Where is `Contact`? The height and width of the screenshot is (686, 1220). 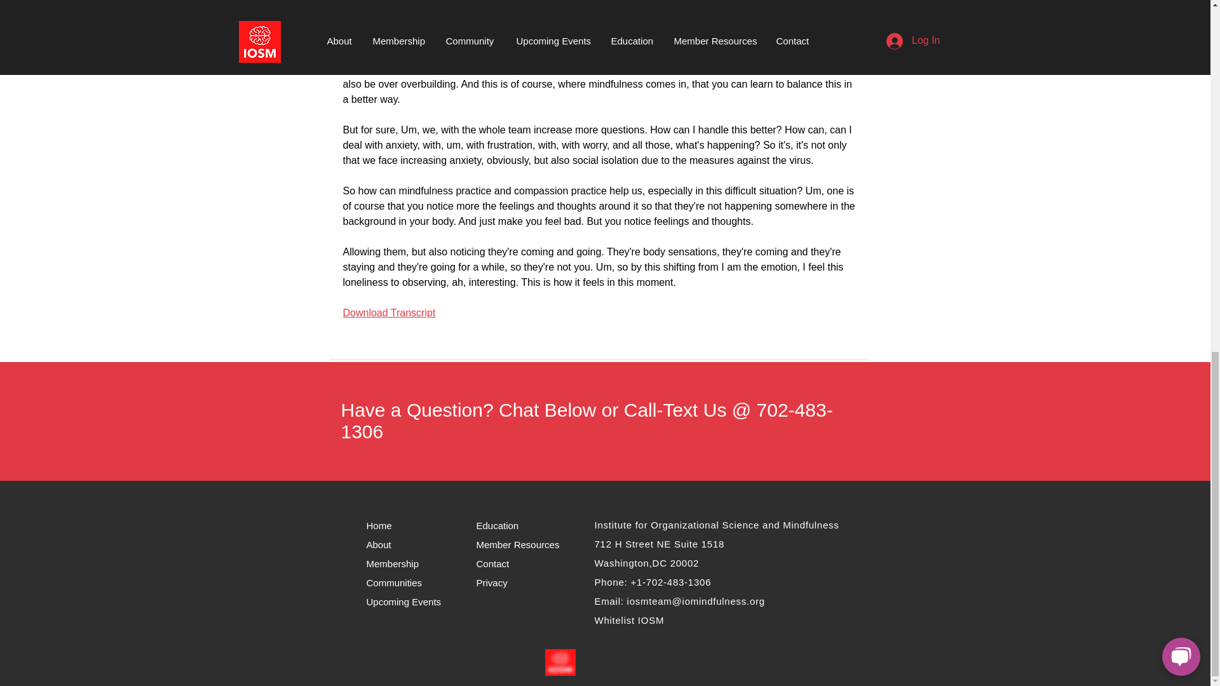 Contact is located at coordinates (502, 563).